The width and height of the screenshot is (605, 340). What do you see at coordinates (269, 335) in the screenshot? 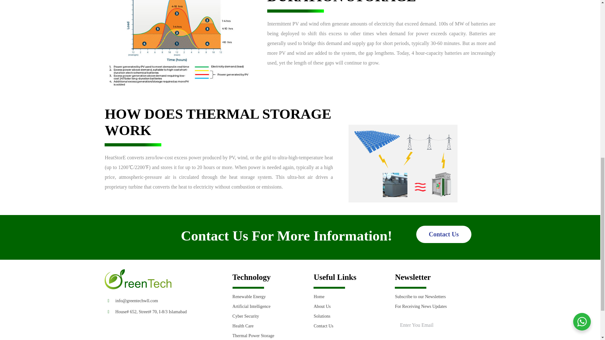
I see `Thermal Power Storage` at bounding box center [269, 335].